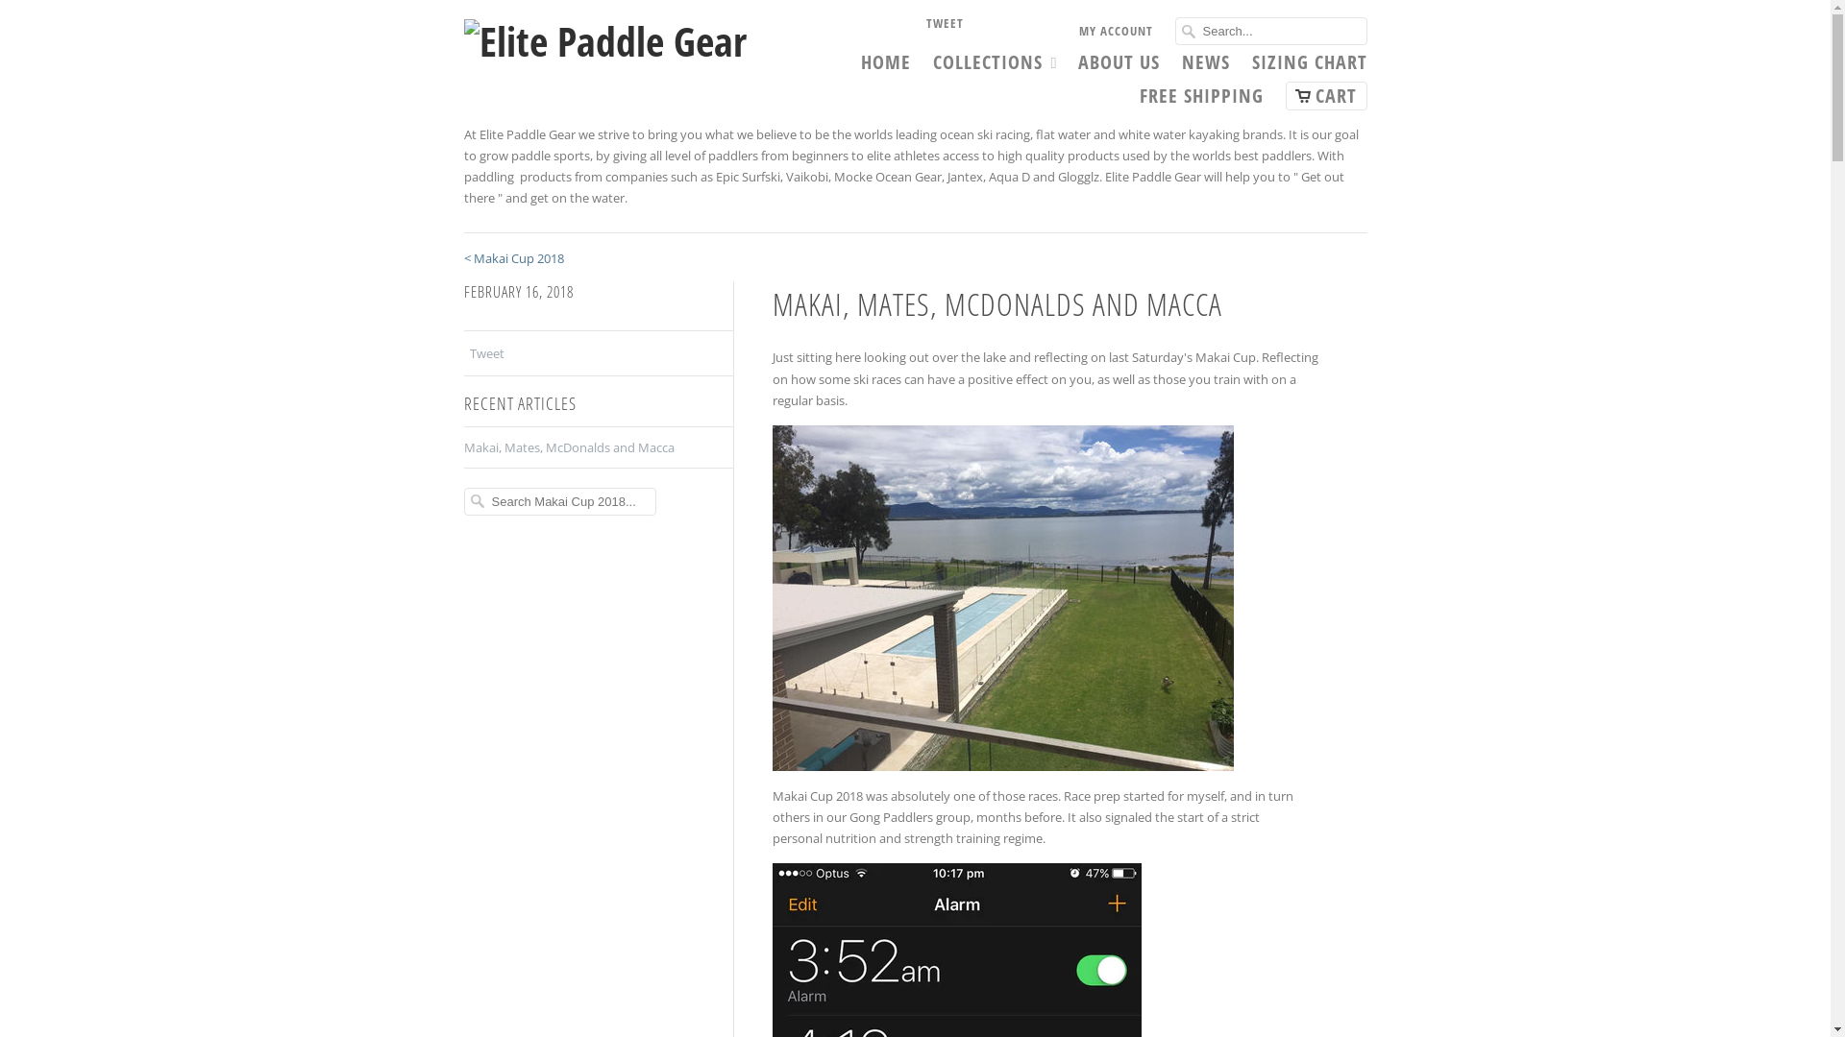 This screenshot has width=1845, height=1037. Describe the element at coordinates (569, 447) in the screenshot. I see `Makai, Mates, McDonalds and Macca` at that location.